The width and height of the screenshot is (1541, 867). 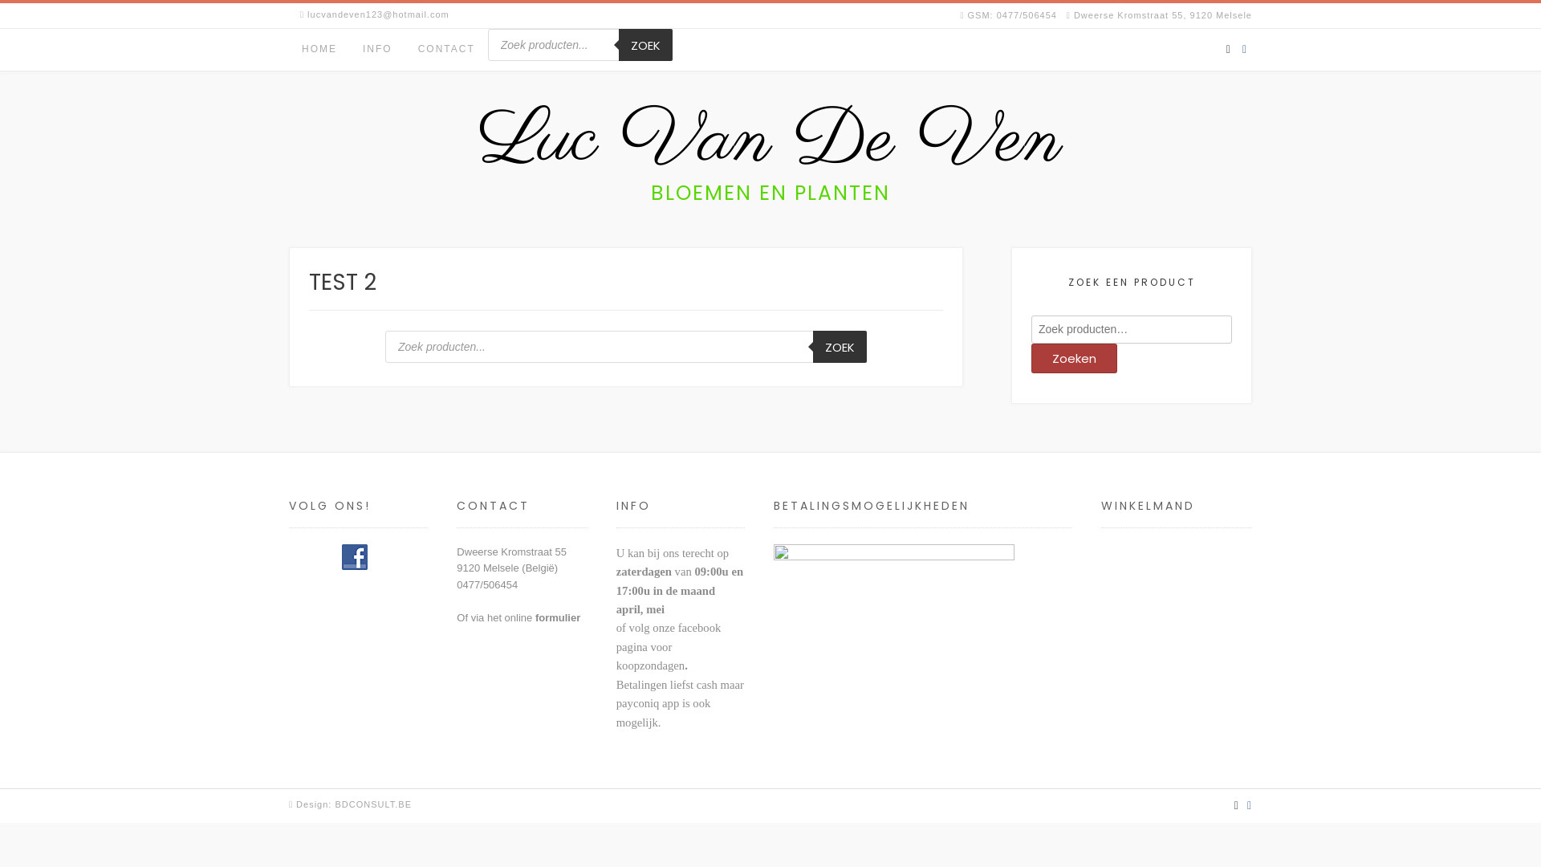 I want to click on Stuur ons een email, so click(x=1228, y=50).